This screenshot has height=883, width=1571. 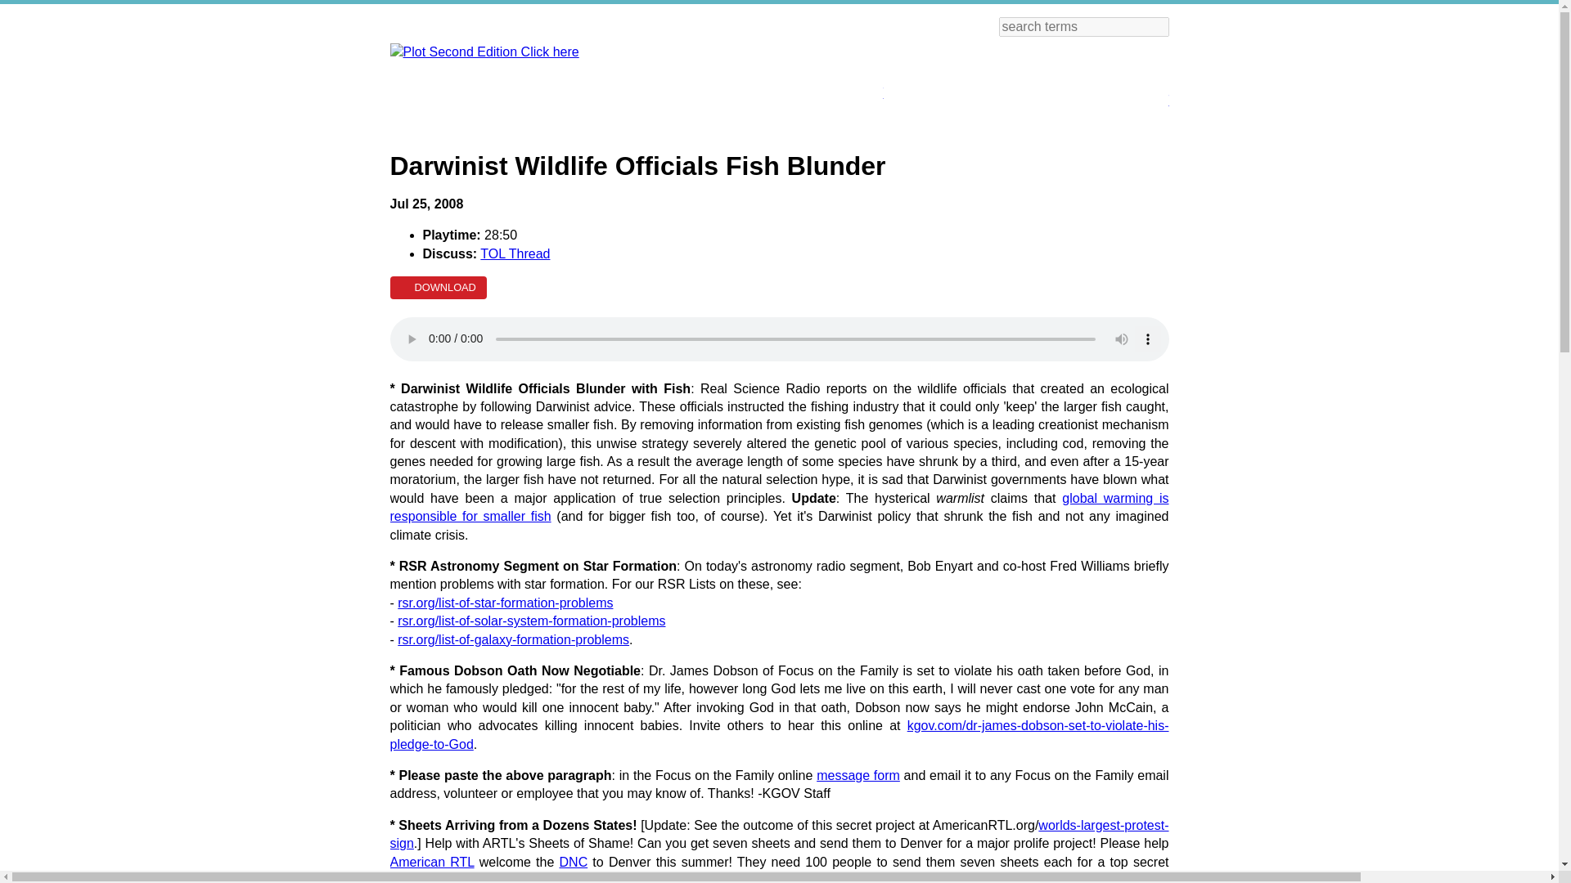 I want to click on Visit Our KGOV Store, so click(x=957, y=83).